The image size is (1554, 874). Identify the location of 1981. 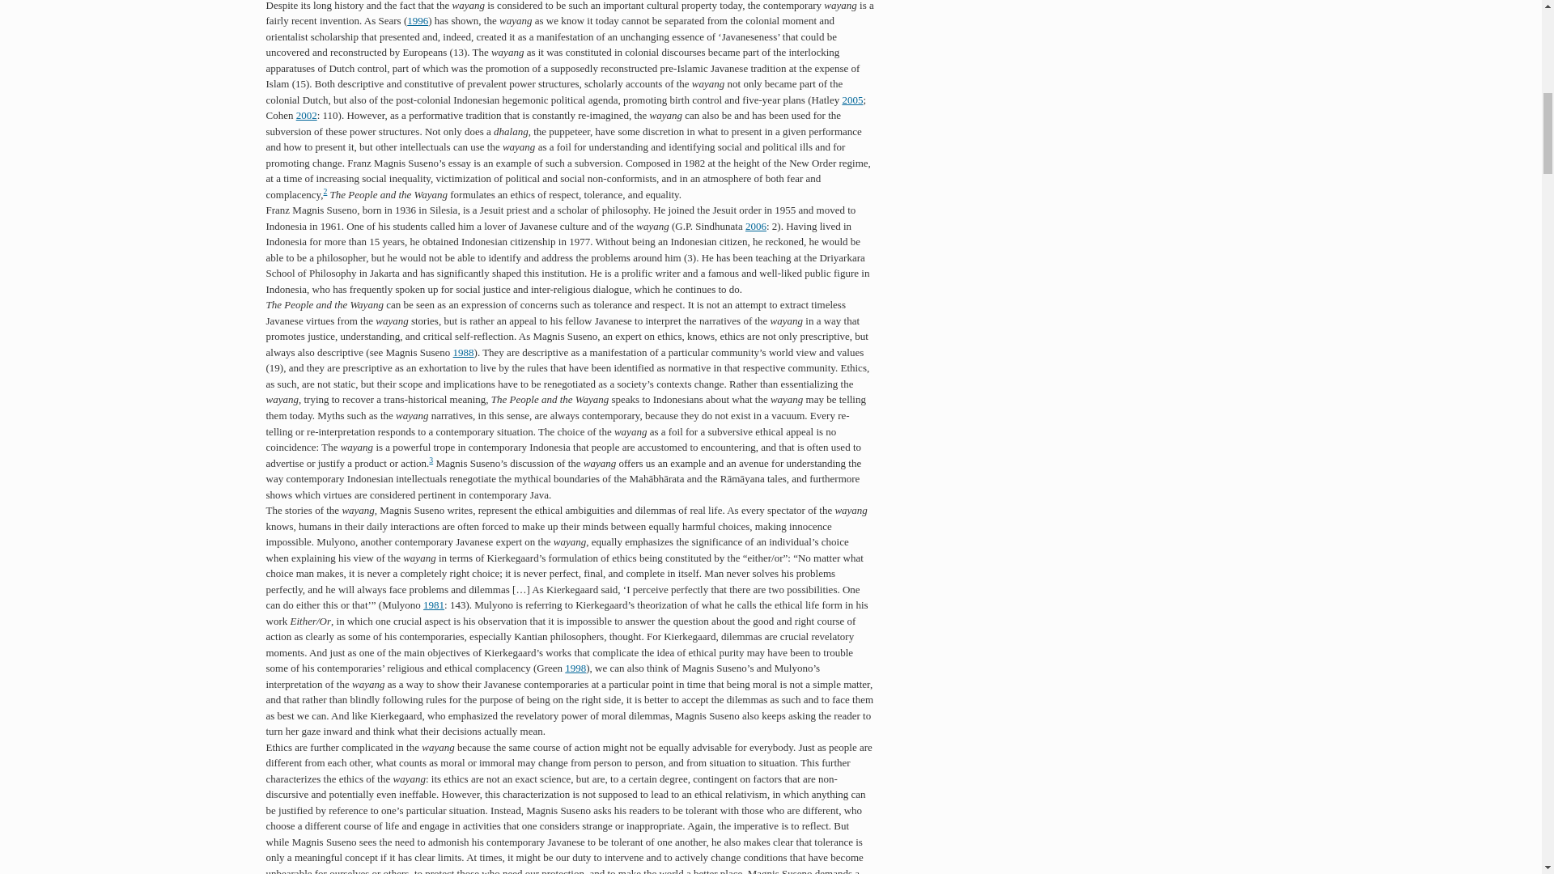
(434, 604).